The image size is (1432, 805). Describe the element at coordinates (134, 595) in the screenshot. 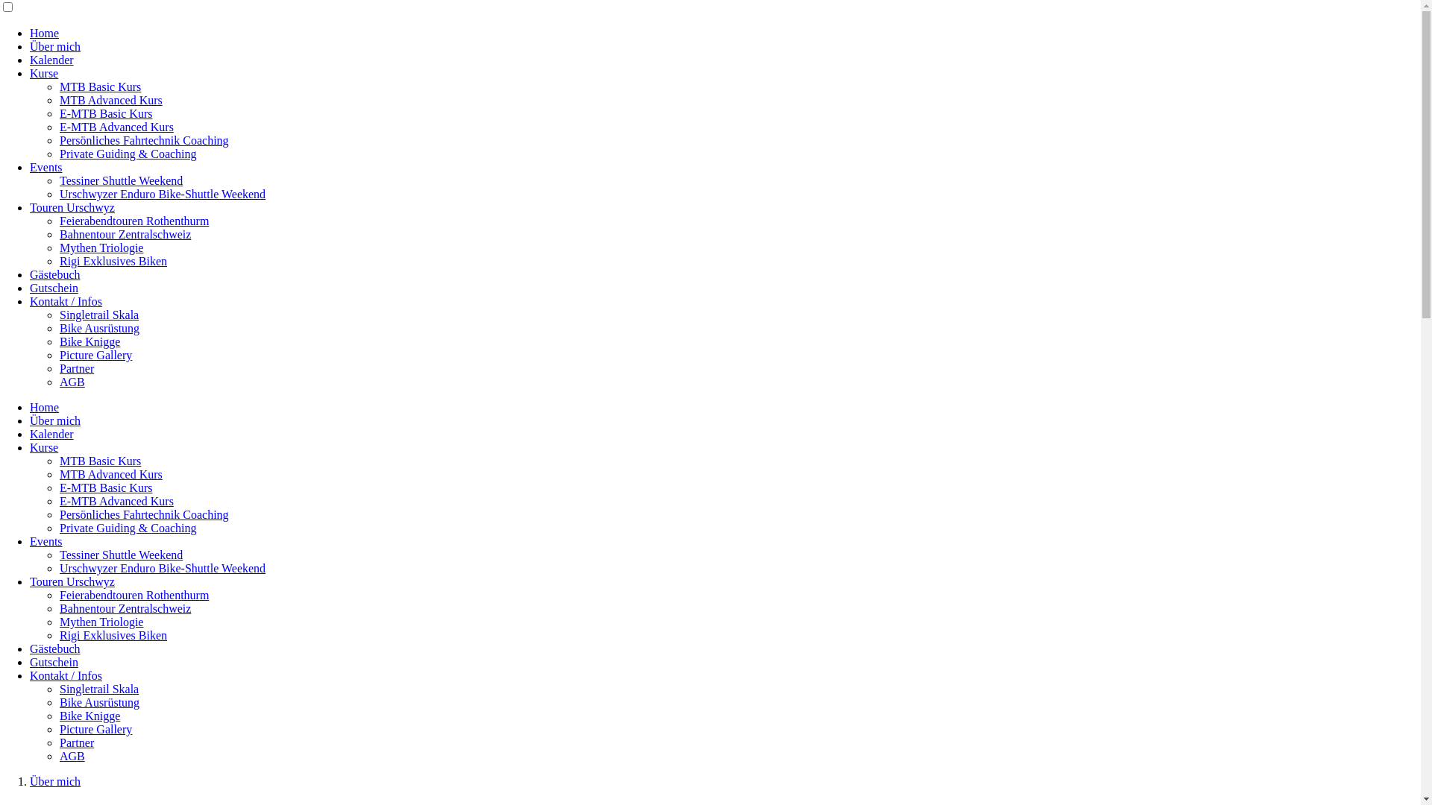

I see `Feierabendtouren Rothenthurm` at that location.